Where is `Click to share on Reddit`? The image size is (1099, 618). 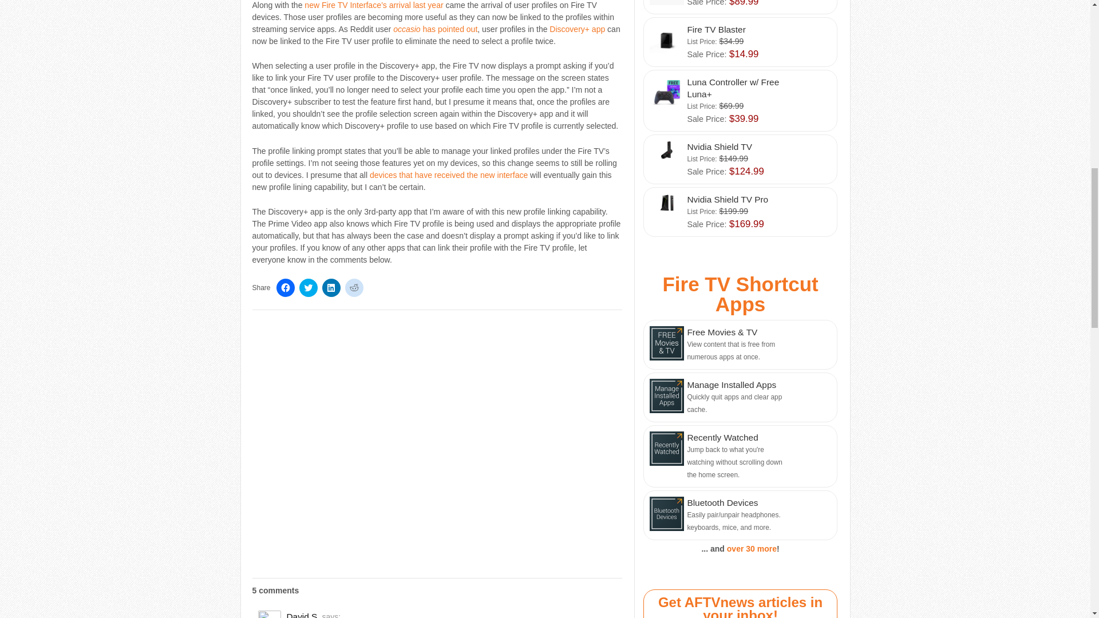
Click to share on Reddit is located at coordinates (354, 288).